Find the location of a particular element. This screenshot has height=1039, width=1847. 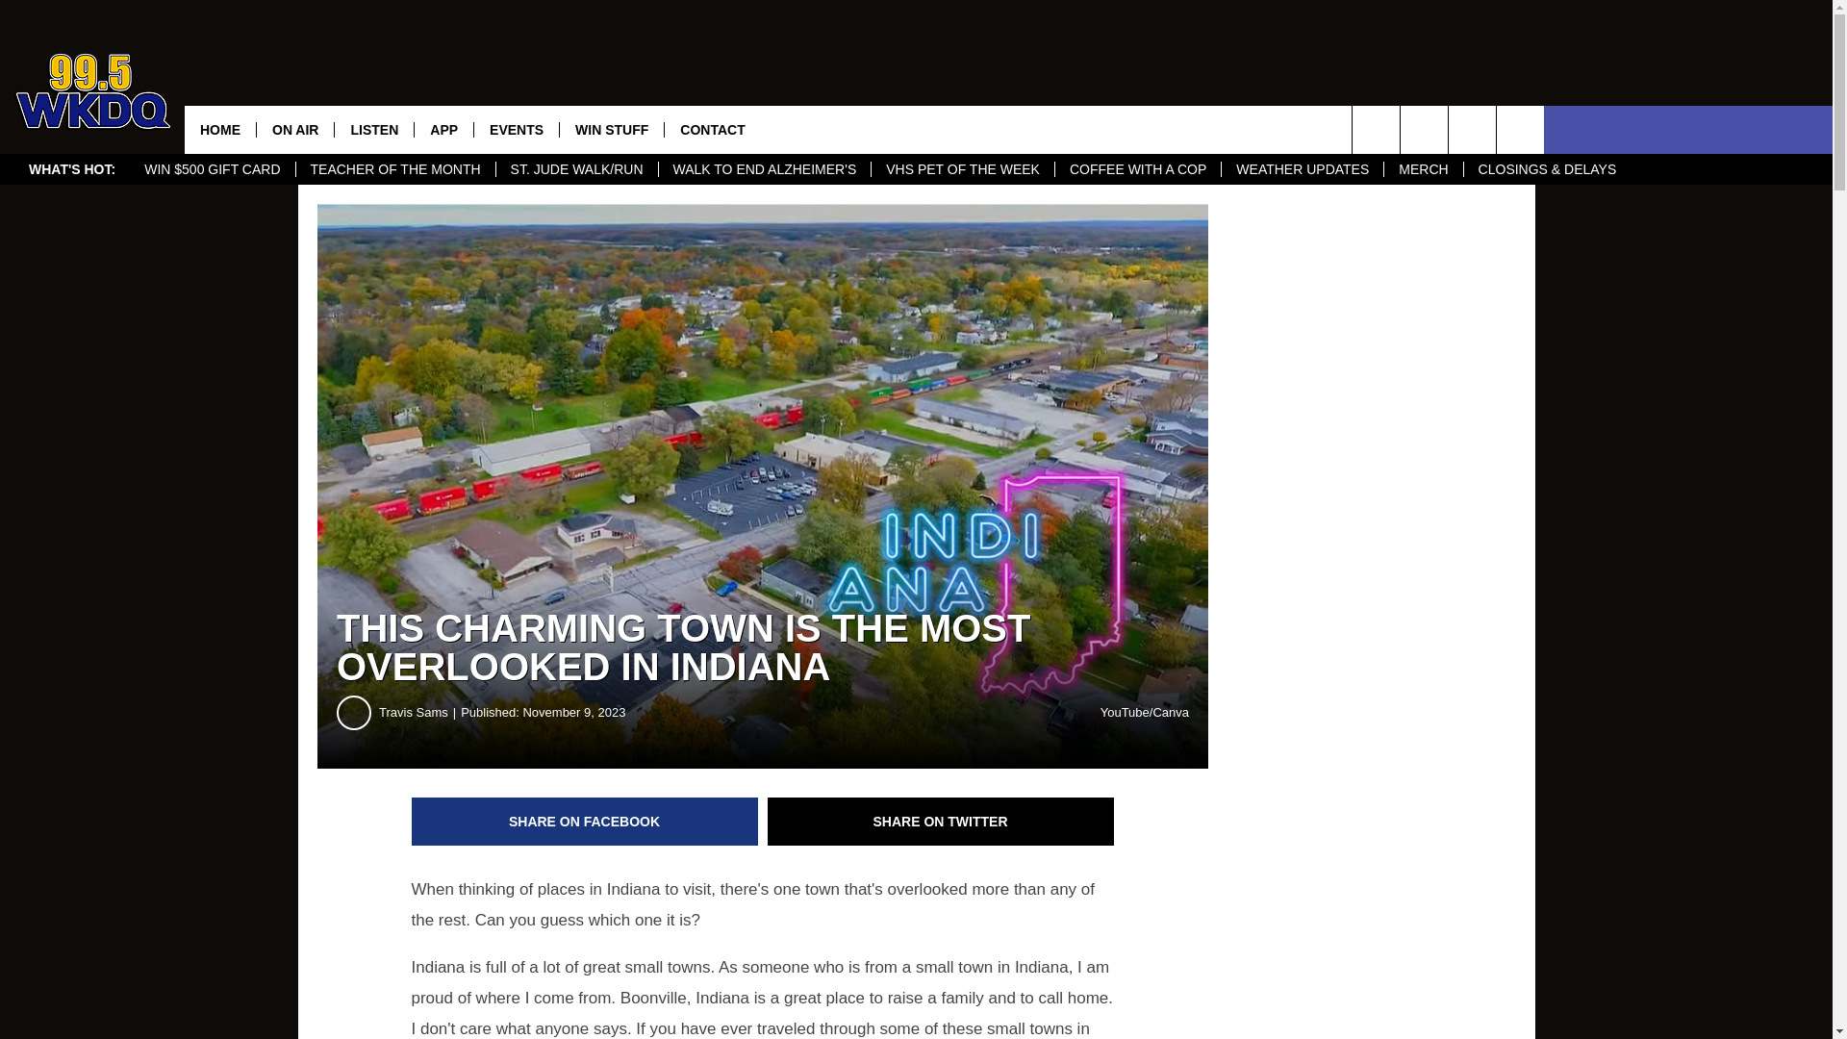

Share on Facebook is located at coordinates (585, 822).